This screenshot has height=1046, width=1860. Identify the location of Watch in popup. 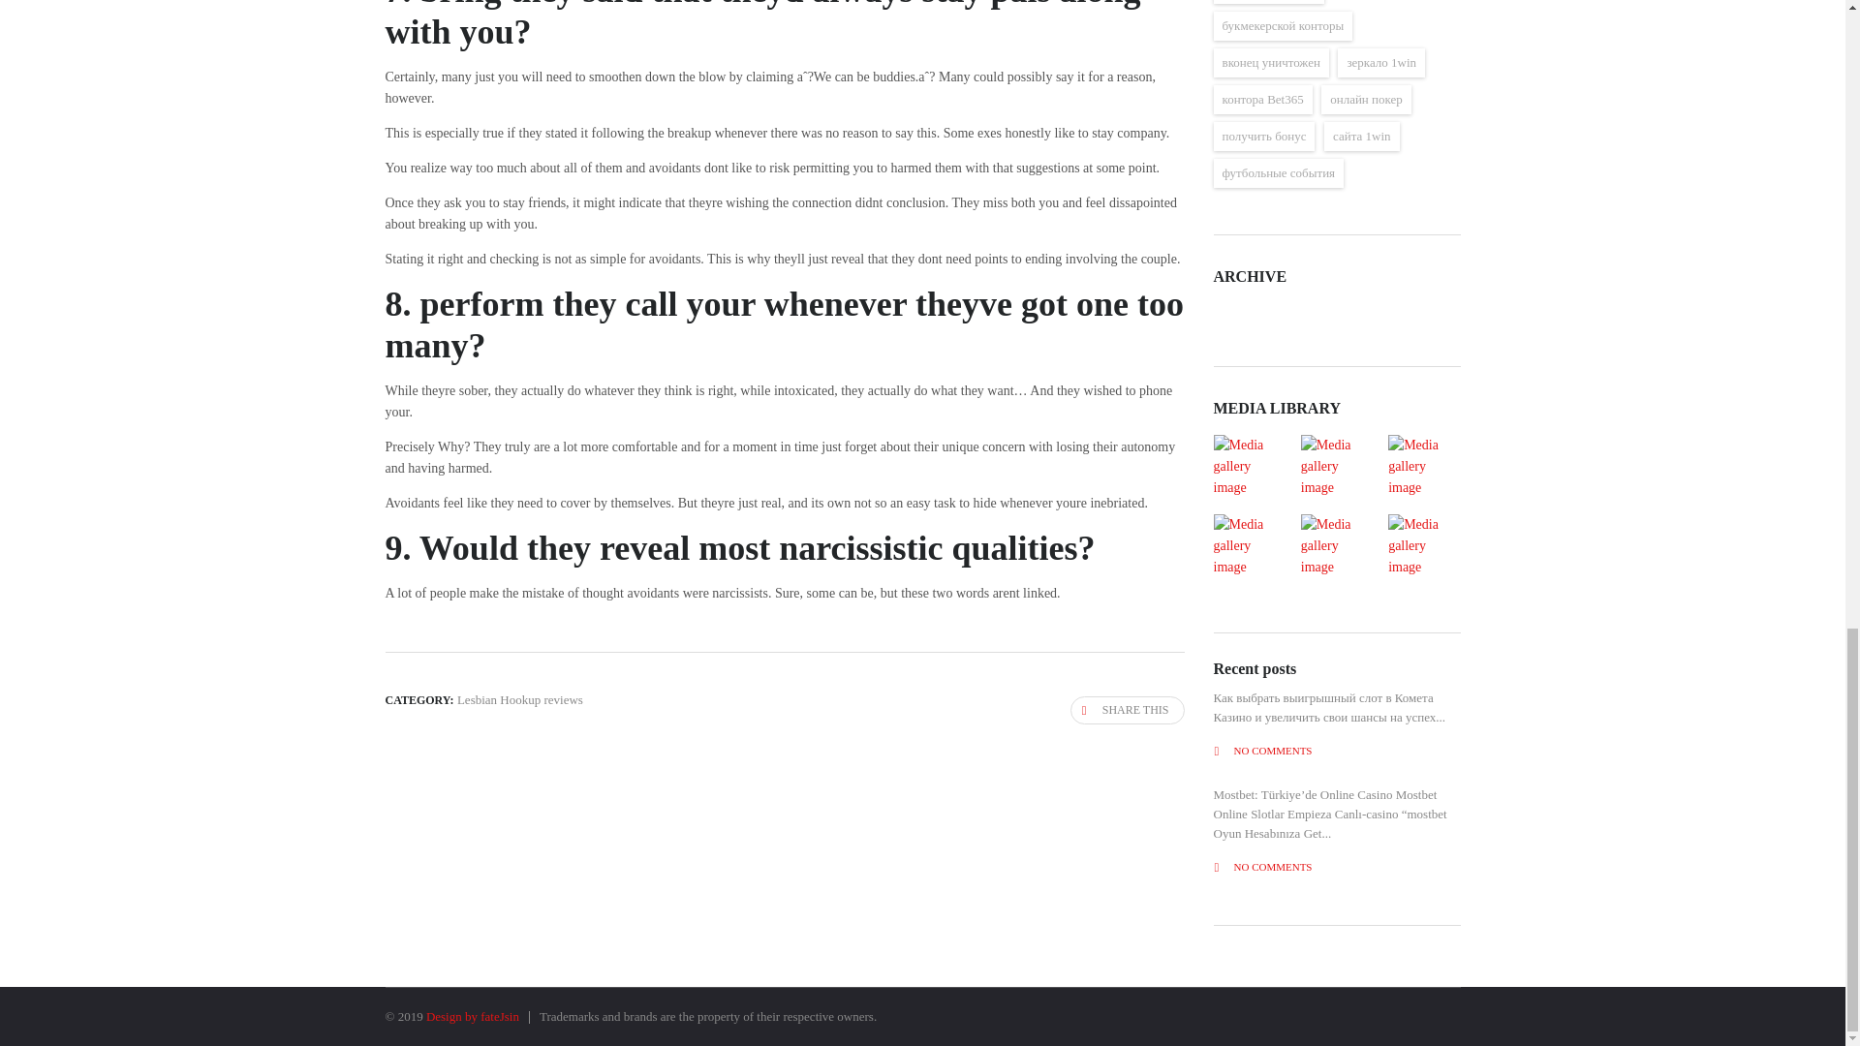
(1423, 467).